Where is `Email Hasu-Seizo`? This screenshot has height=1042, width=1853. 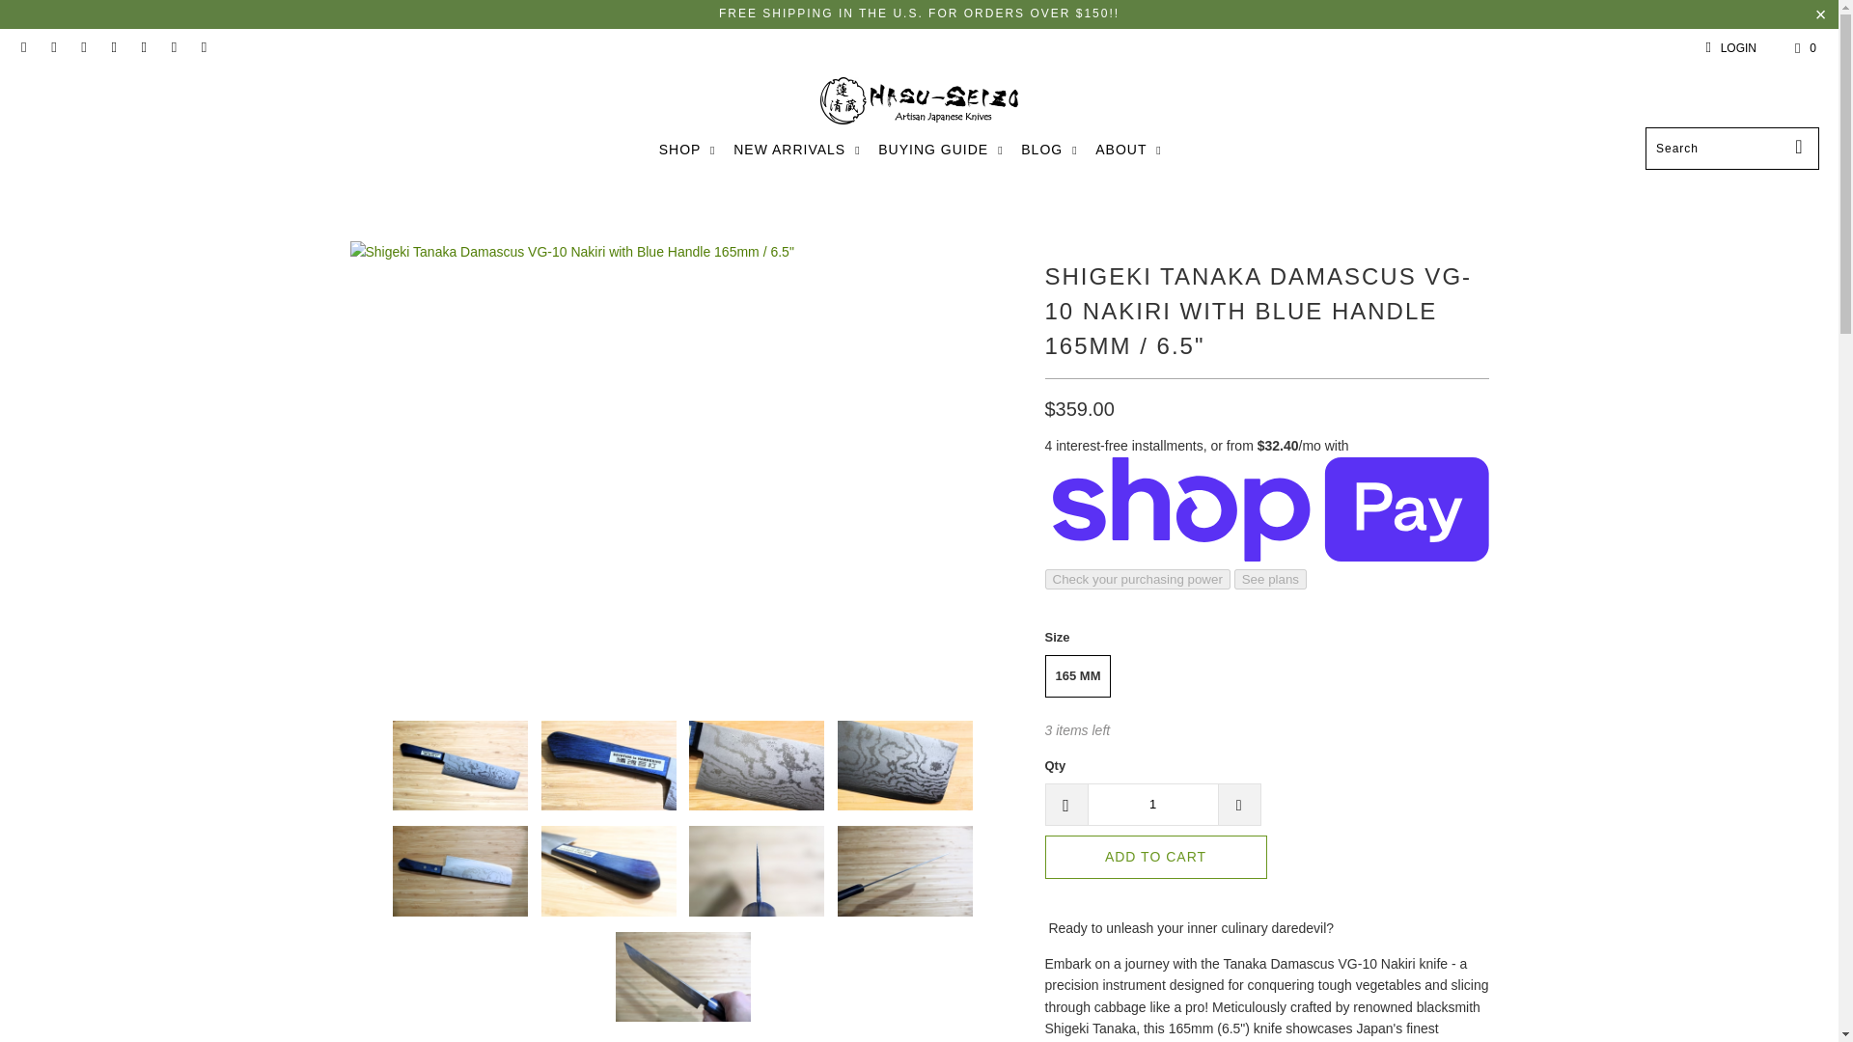
Email Hasu-Seizo is located at coordinates (173, 48).